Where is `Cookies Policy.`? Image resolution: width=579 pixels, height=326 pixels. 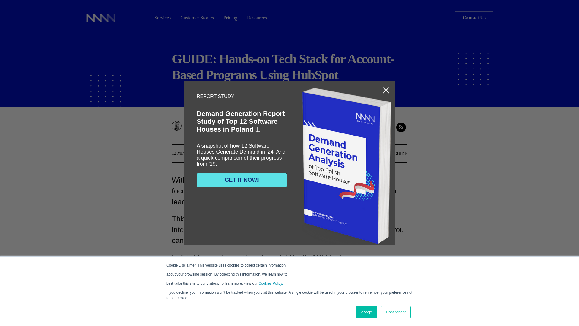
Cookies Policy. is located at coordinates (271, 283).